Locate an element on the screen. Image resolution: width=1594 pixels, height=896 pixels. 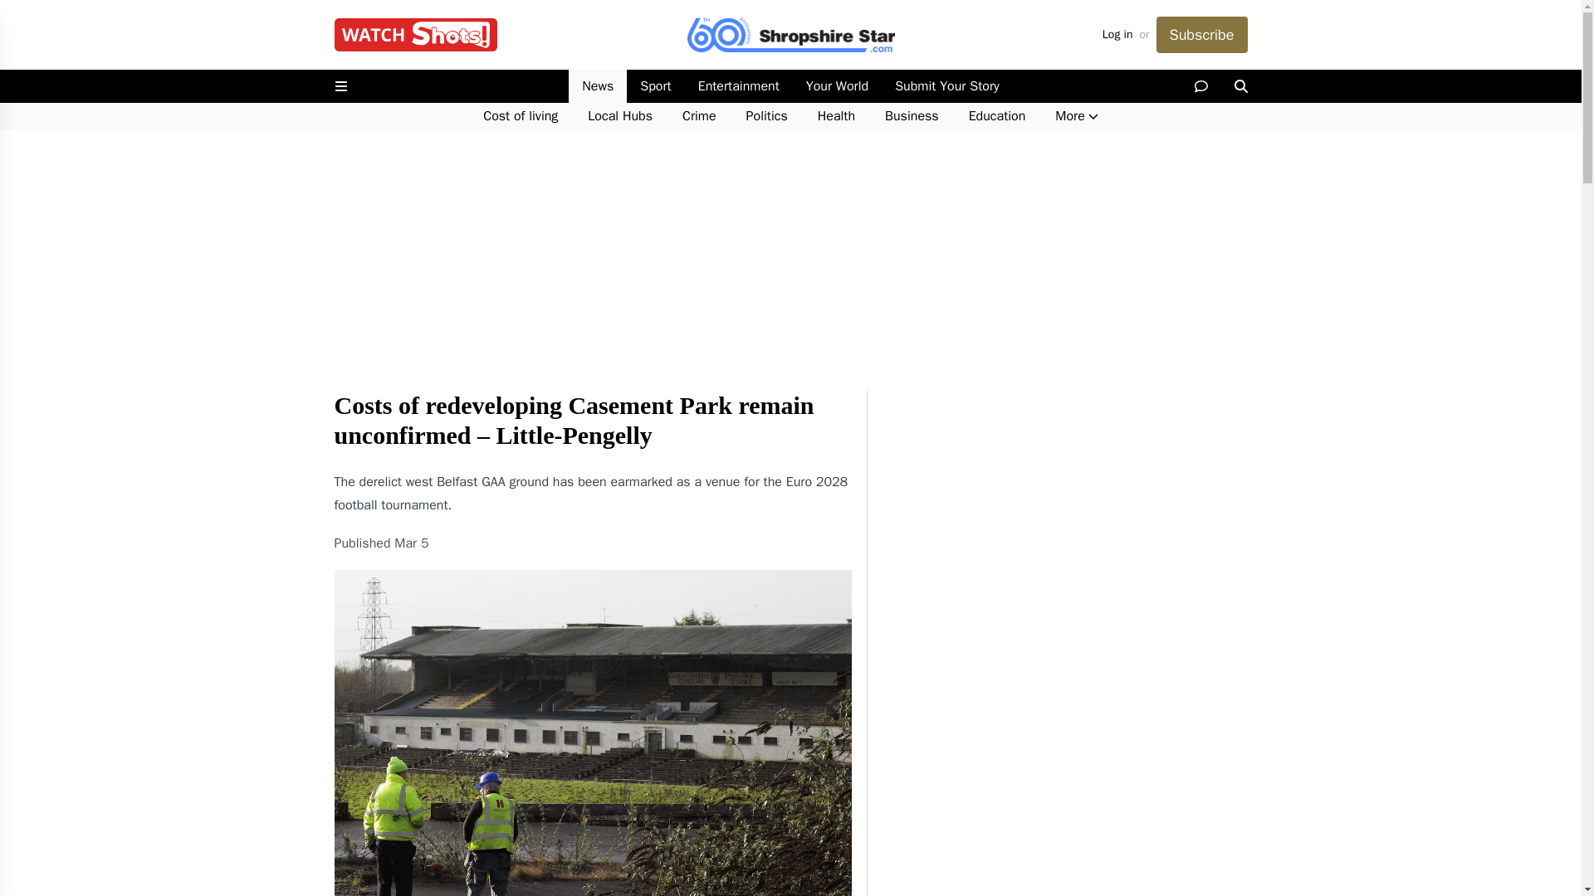
News is located at coordinates (598, 86).